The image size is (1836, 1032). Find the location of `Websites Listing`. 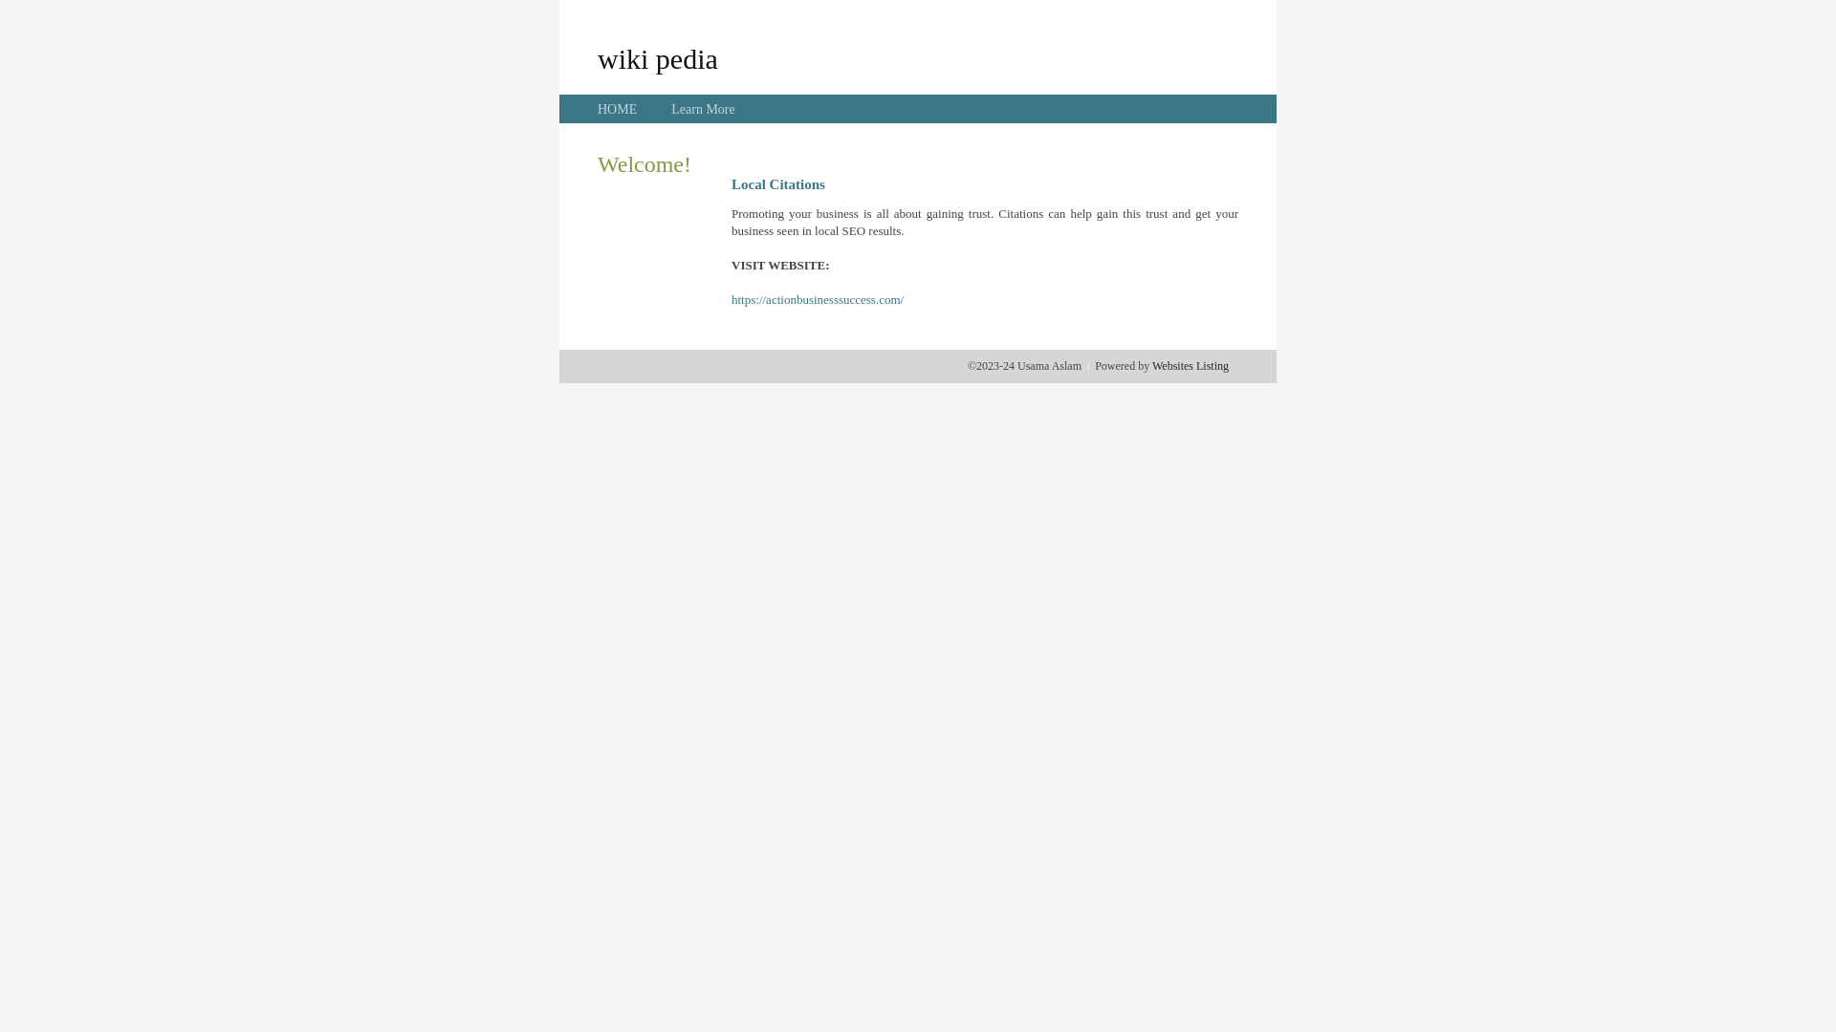

Websites Listing is located at coordinates (1191, 366).